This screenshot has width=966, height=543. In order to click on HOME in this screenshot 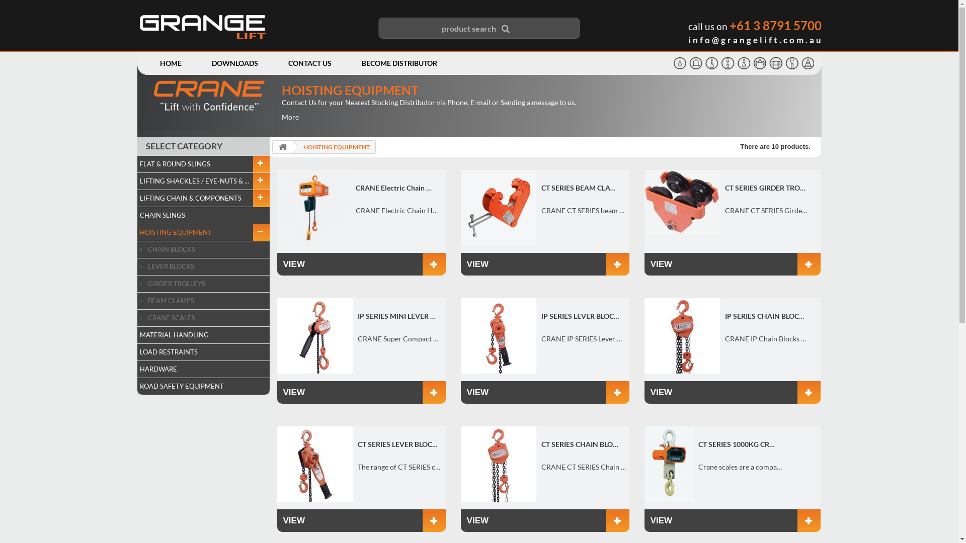, I will do `click(171, 63)`.